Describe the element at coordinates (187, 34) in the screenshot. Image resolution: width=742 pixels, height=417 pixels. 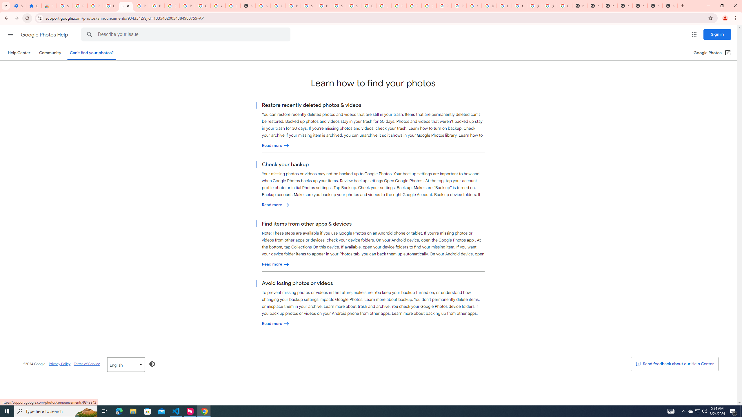
I see `Describe your issue` at that location.